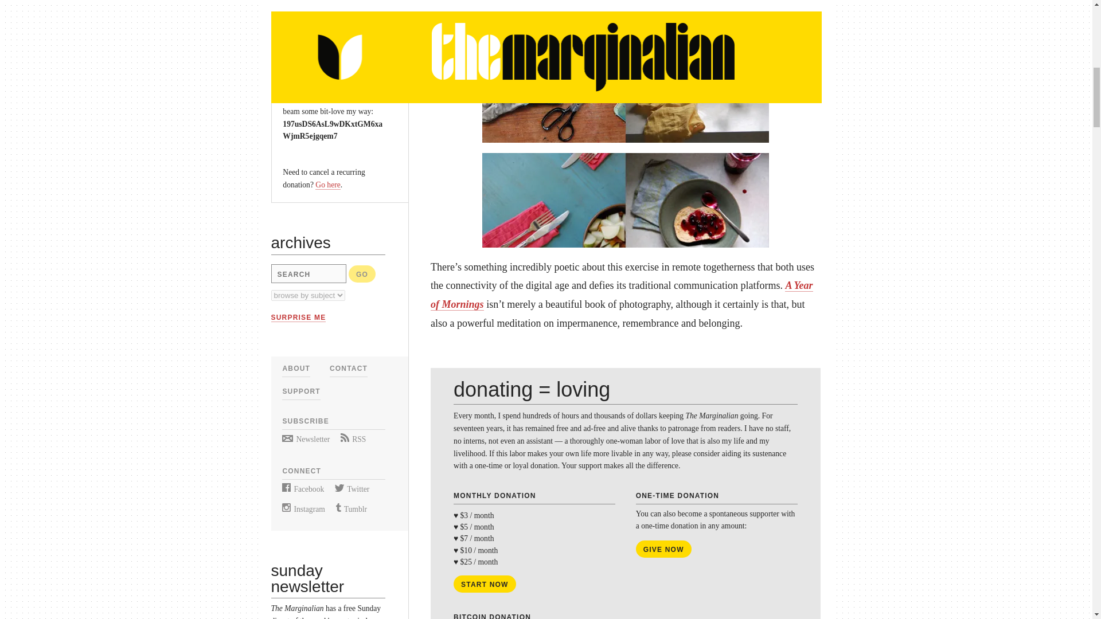 The height and width of the screenshot is (619, 1101). Describe the element at coordinates (327, 185) in the screenshot. I see `Go here` at that location.